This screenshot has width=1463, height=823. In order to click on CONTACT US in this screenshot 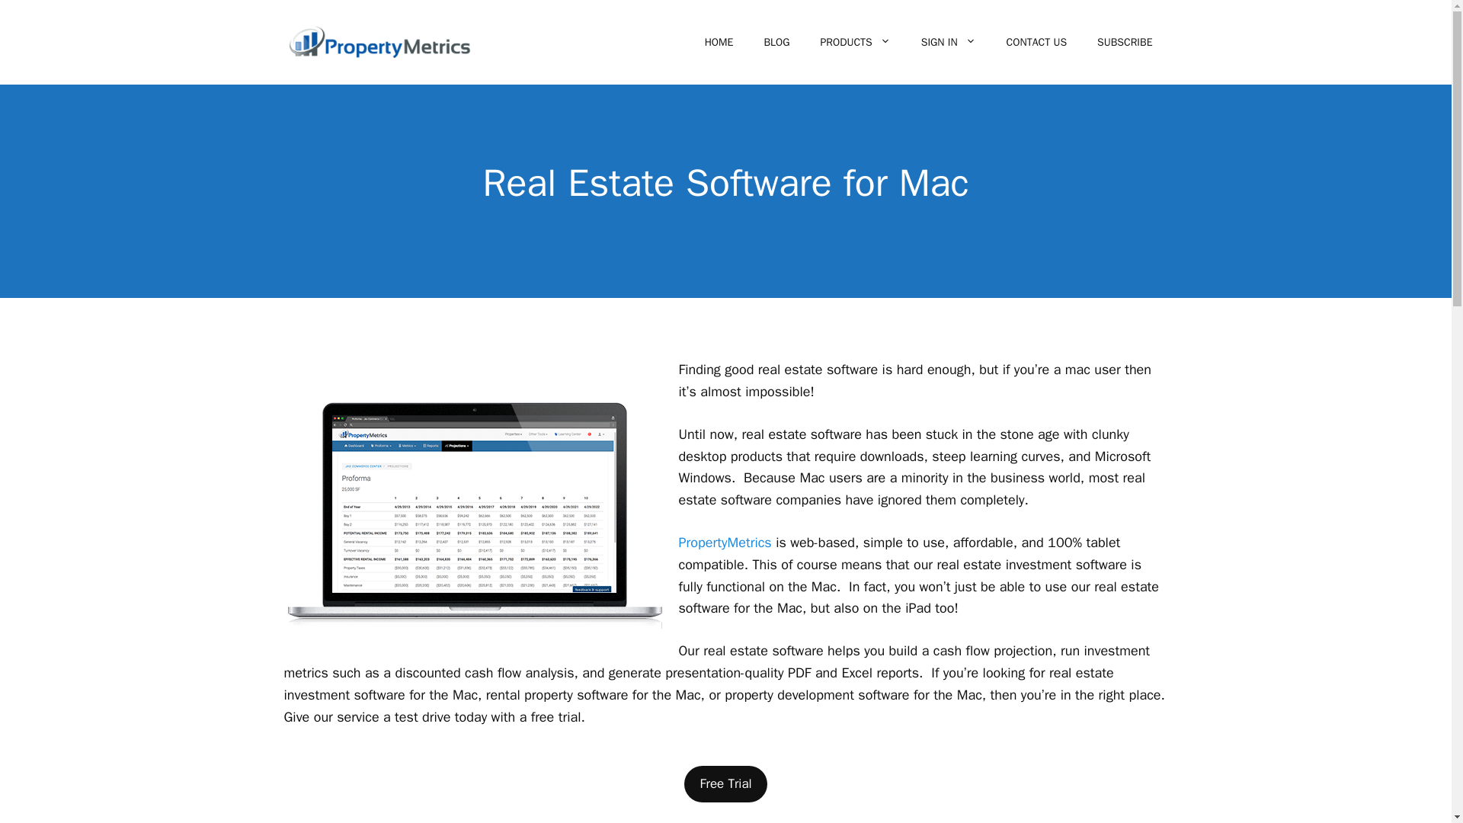, I will do `click(1036, 43)`.